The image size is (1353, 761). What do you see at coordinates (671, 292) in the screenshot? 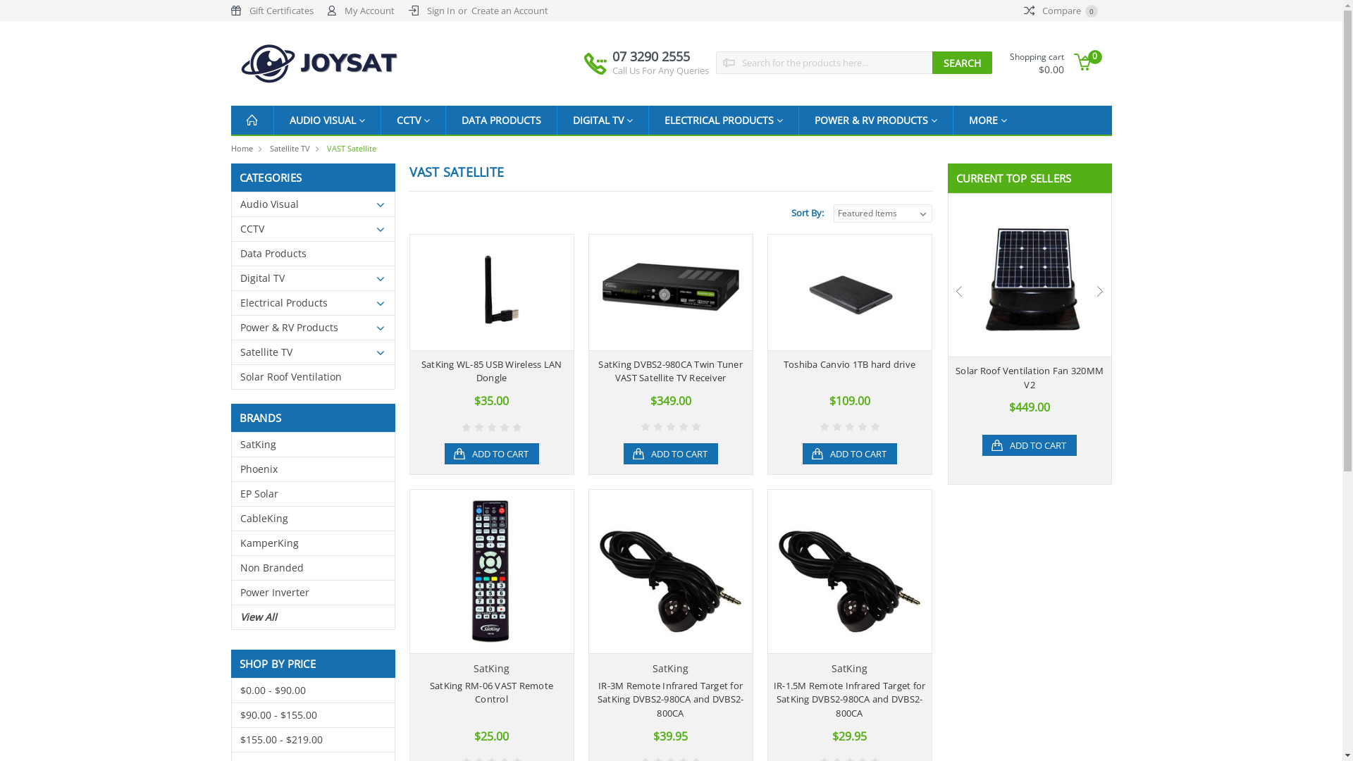
I see `SatKing DVBS2-980CA Twin Tuner VAST Satellite TV Receiver` at bounding box center [671, 292].